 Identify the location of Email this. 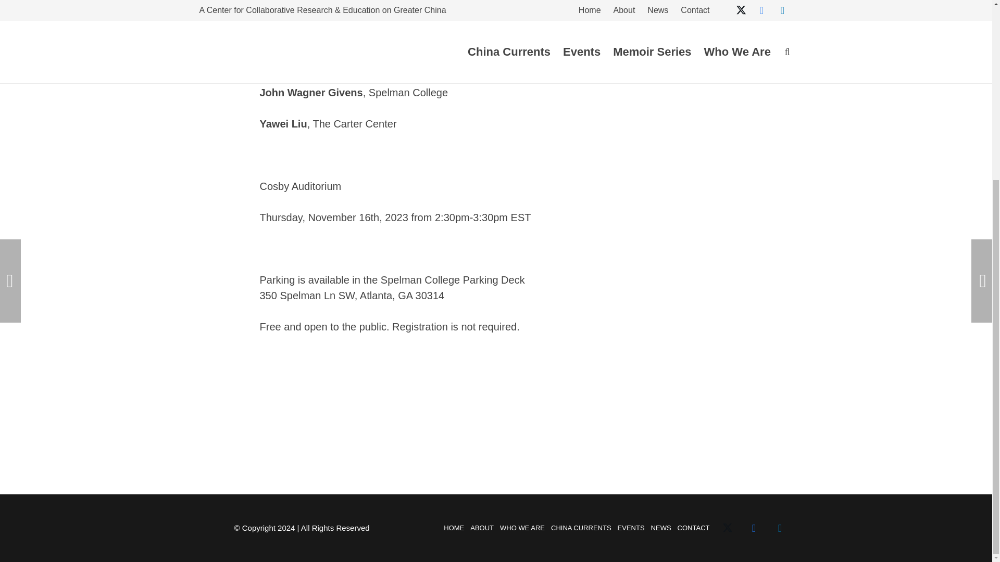
(617, 43).